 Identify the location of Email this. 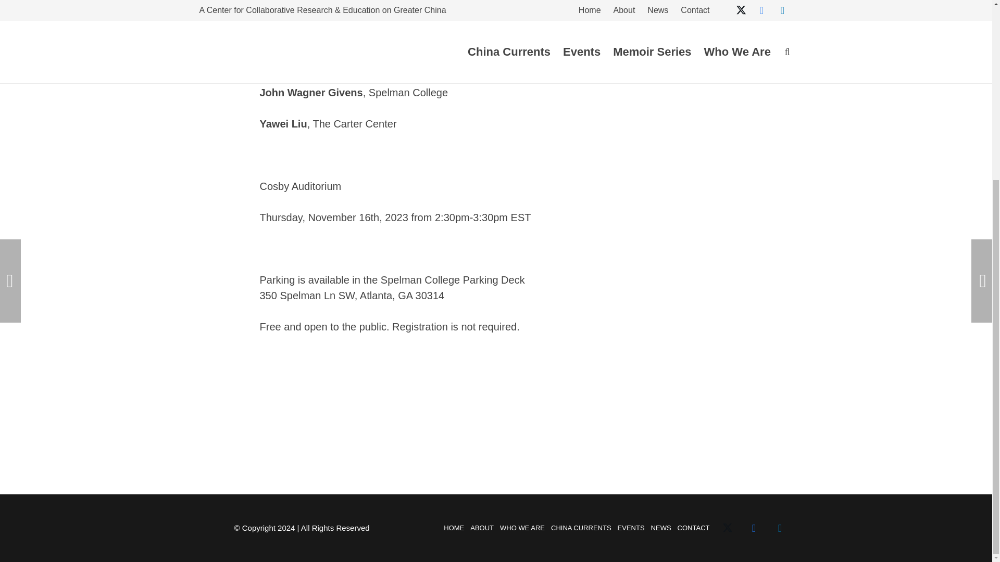
(617, 43).